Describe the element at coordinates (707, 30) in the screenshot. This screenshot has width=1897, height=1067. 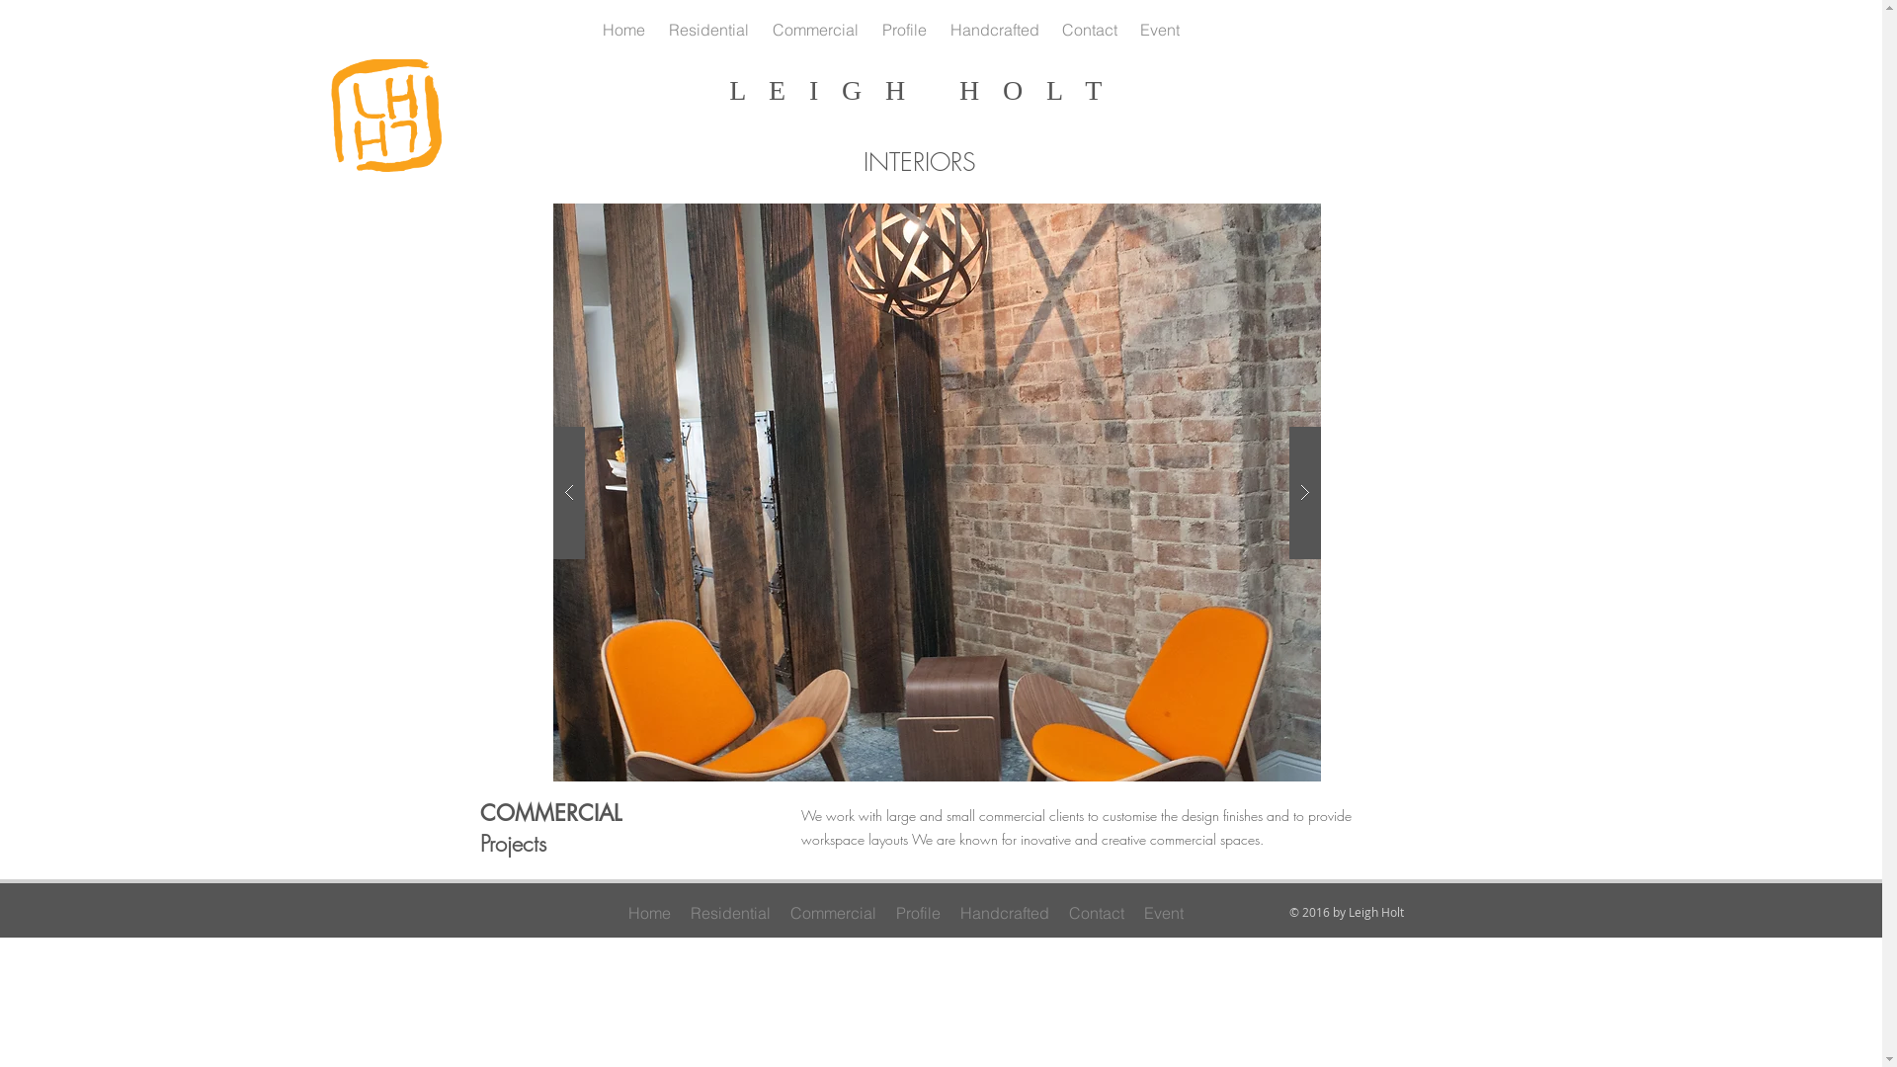
I see `Residential` at that location.